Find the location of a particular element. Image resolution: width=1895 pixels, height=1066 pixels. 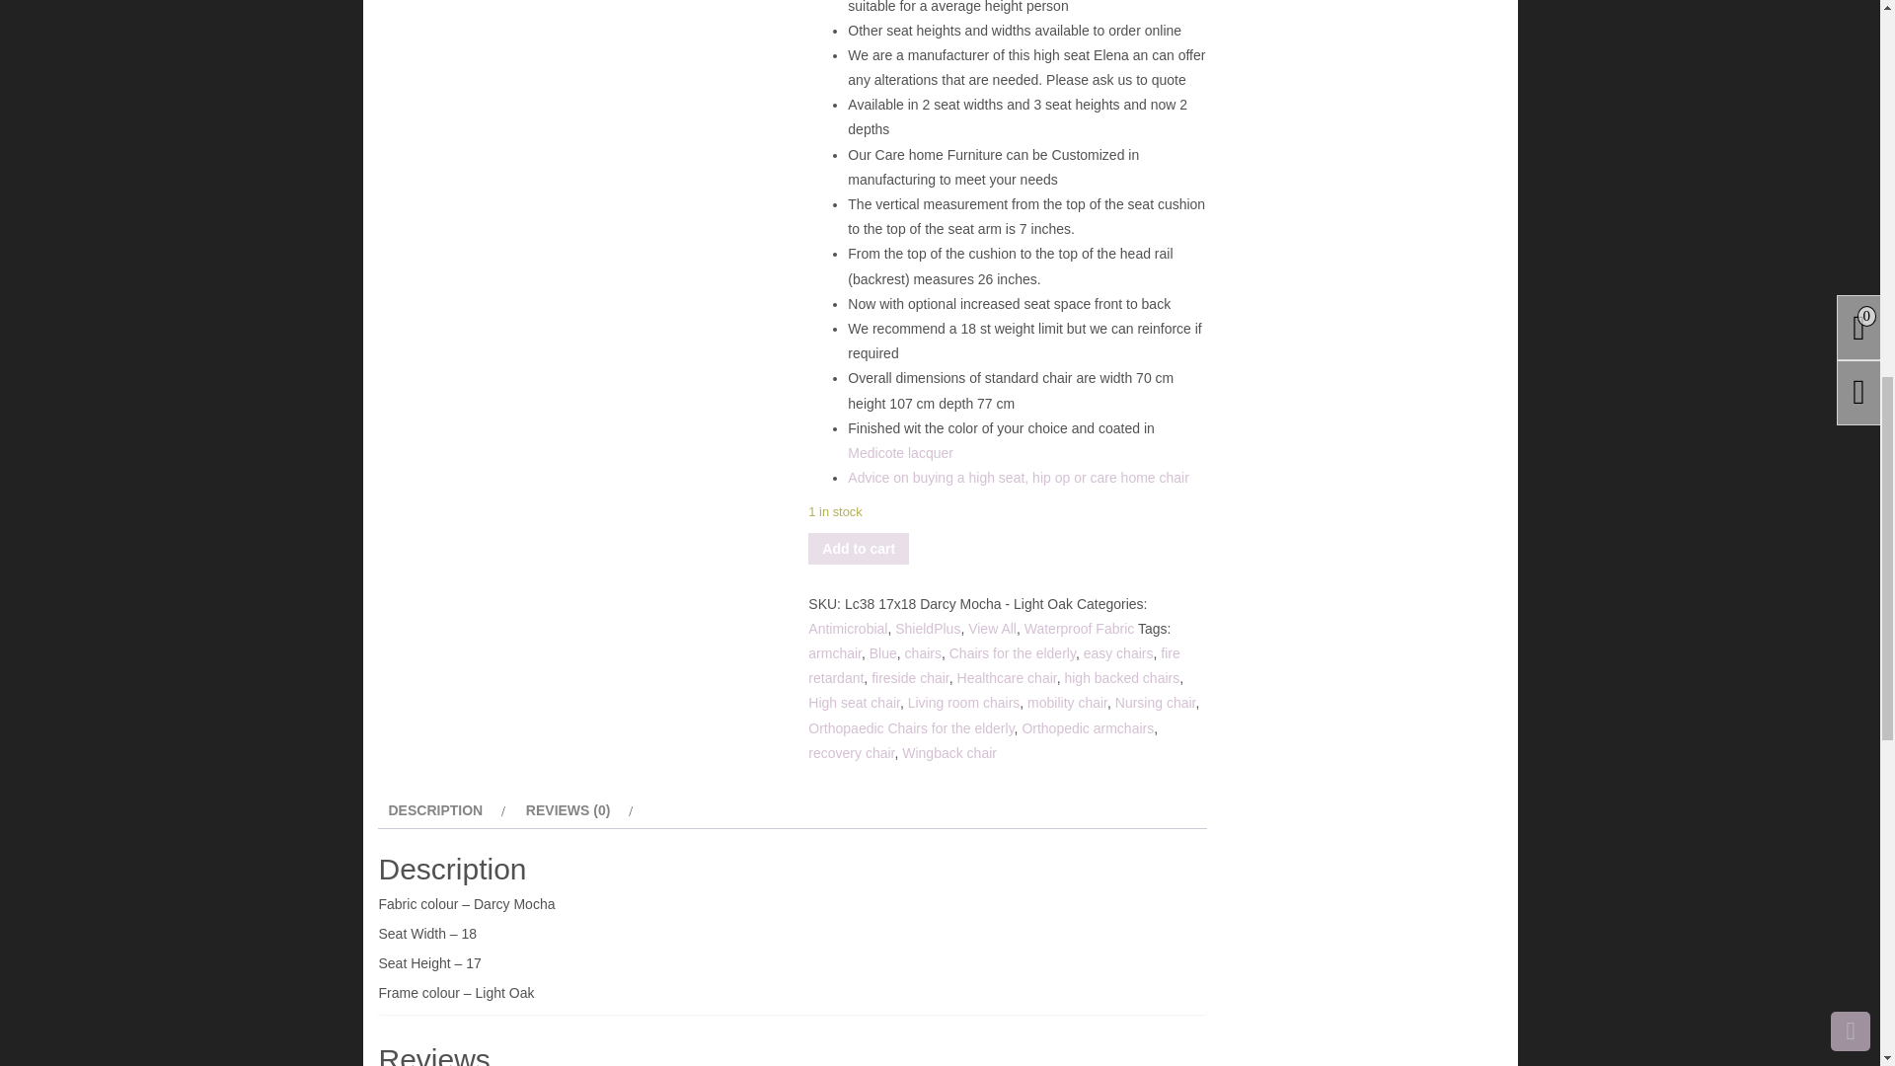

armchair is located at coordinates (835, 653).